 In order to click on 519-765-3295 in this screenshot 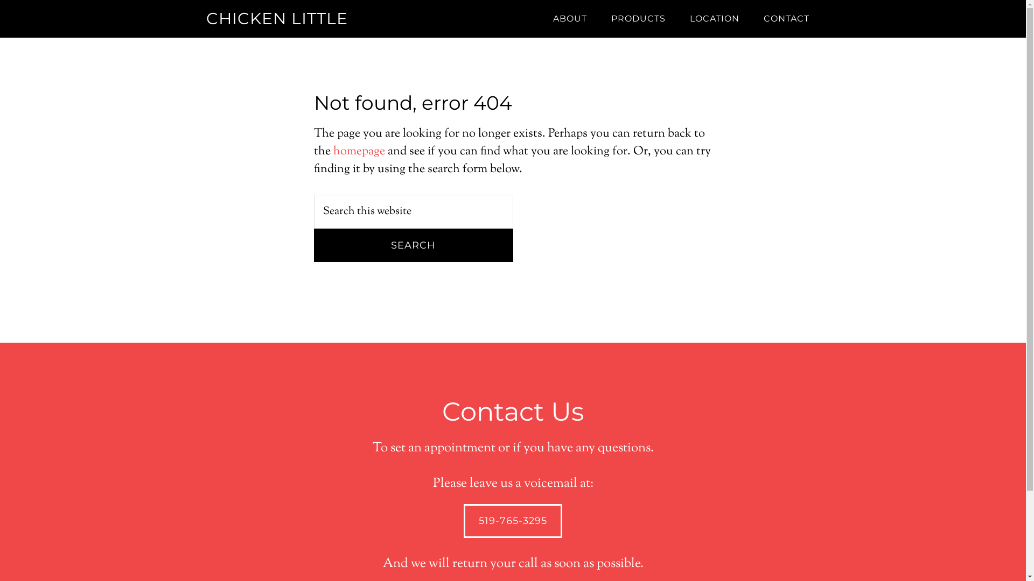, I will do `click(513, 521)`.